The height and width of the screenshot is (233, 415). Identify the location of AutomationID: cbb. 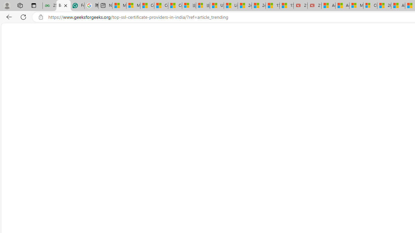
(231, 146).